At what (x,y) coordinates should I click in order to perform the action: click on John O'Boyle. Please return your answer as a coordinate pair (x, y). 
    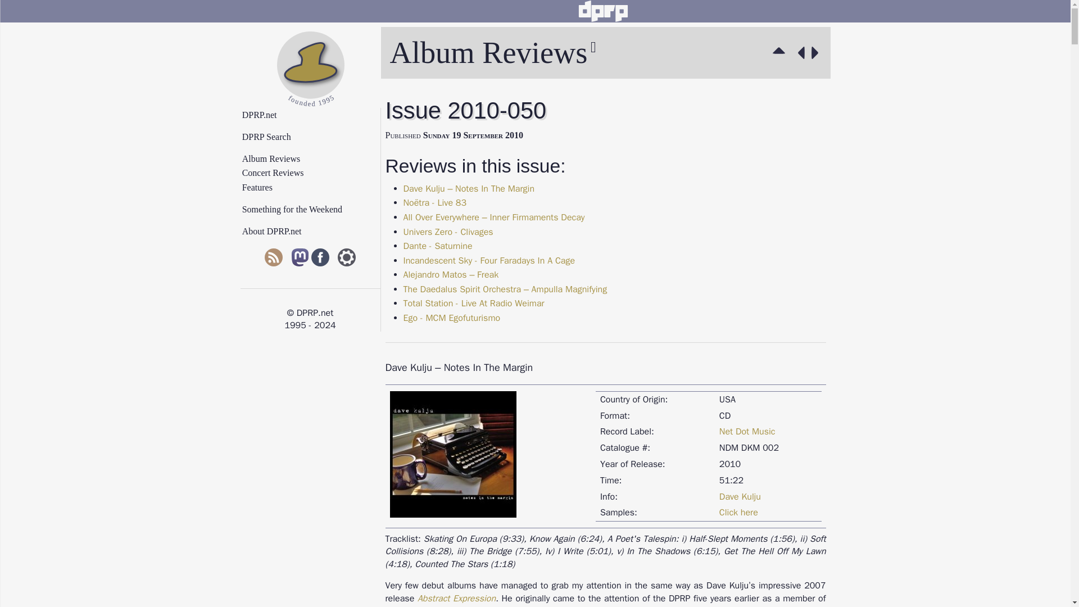
    Looking at the image, I should click on (448, 232).